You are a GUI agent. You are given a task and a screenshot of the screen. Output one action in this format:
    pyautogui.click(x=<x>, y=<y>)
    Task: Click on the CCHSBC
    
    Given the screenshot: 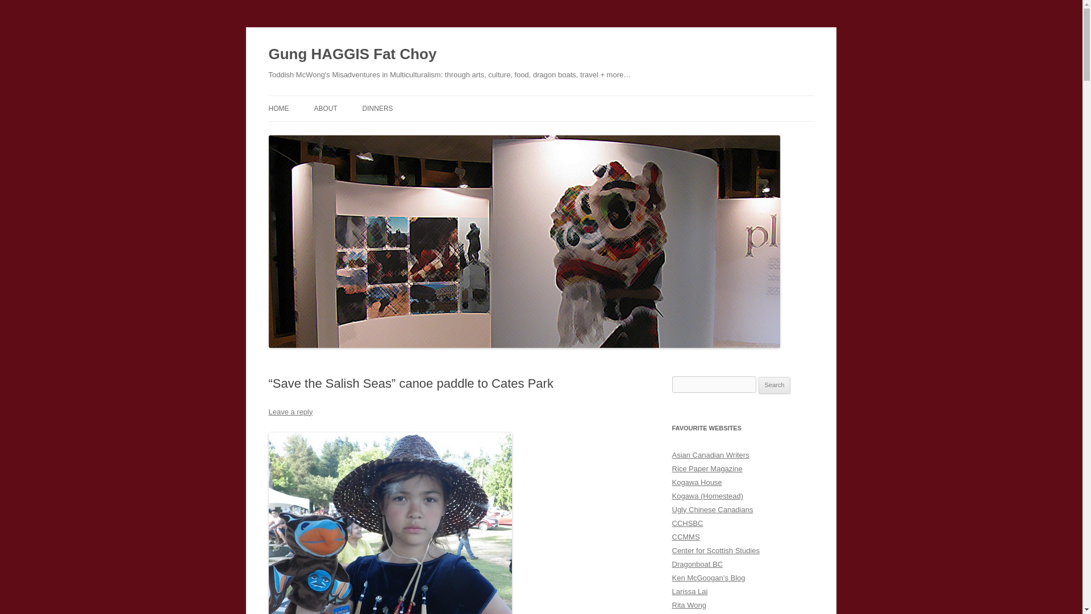 What is the action you would take?
    pyautogui.click(x=687, y=523)
    